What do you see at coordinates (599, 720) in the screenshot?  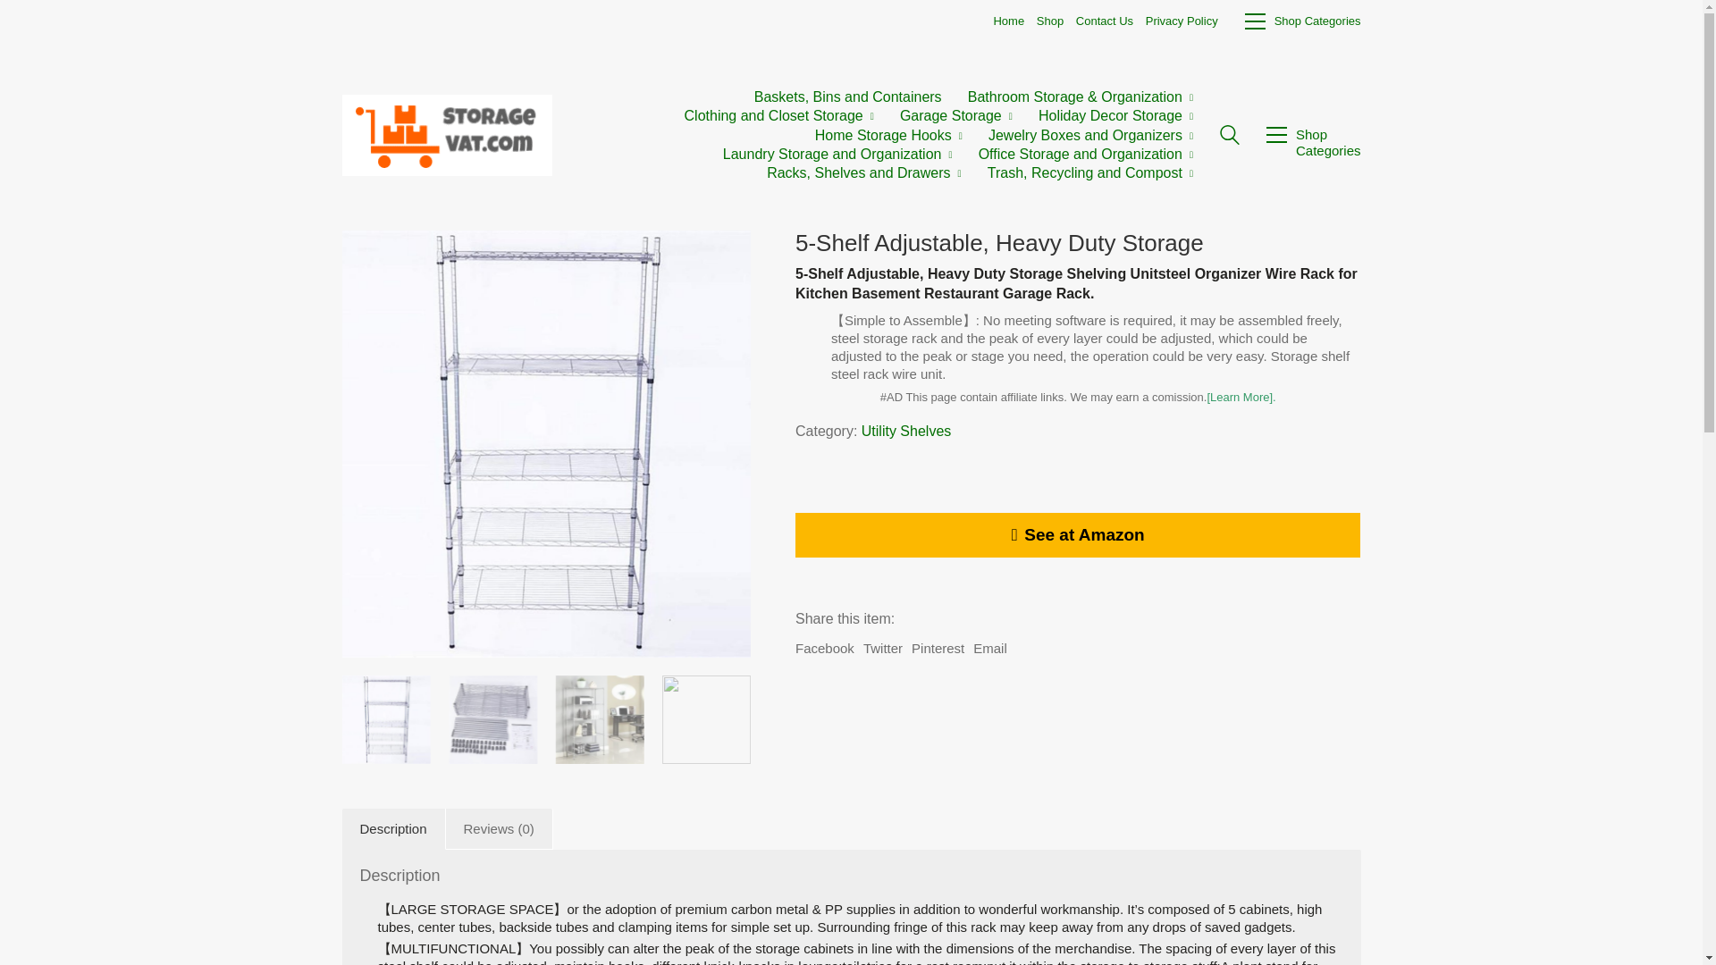 I see `51F8ZFsGyuL.SL1500` at bounding box center [599, 720].